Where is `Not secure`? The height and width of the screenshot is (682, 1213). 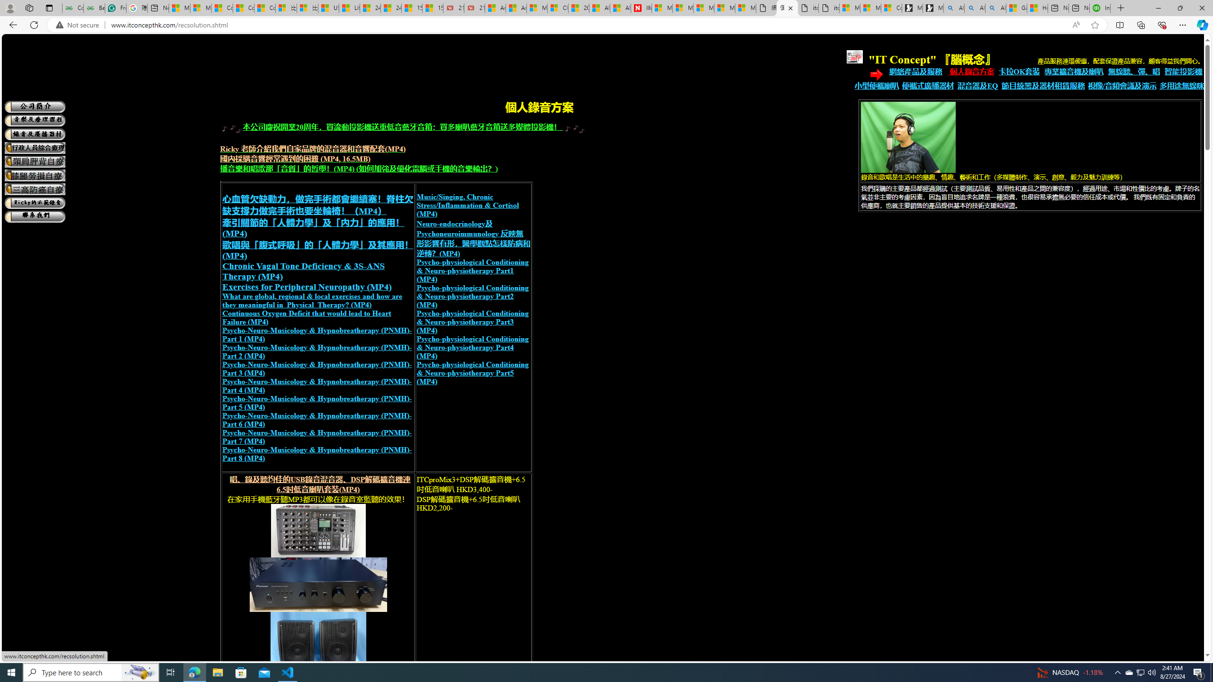
Not secure is located at coordinates (80, 25).